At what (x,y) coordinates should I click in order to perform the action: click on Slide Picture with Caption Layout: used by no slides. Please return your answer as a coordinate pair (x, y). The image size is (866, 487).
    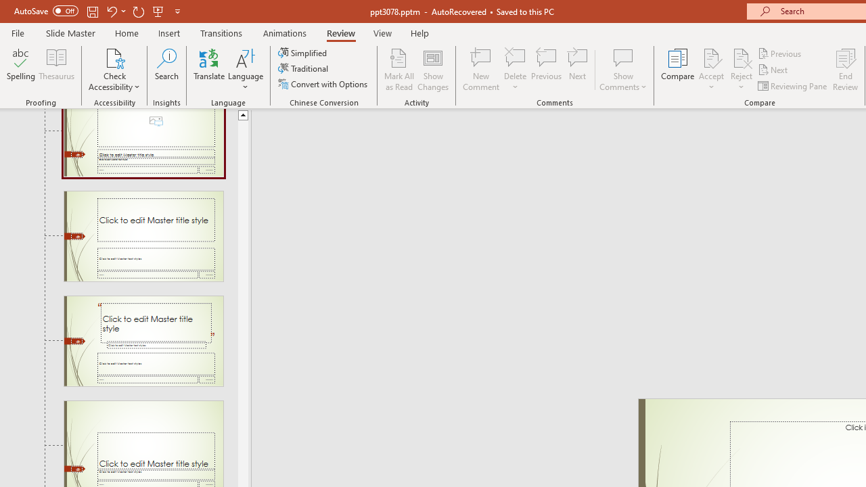
    Looking at the image, I should click on (143, 142).